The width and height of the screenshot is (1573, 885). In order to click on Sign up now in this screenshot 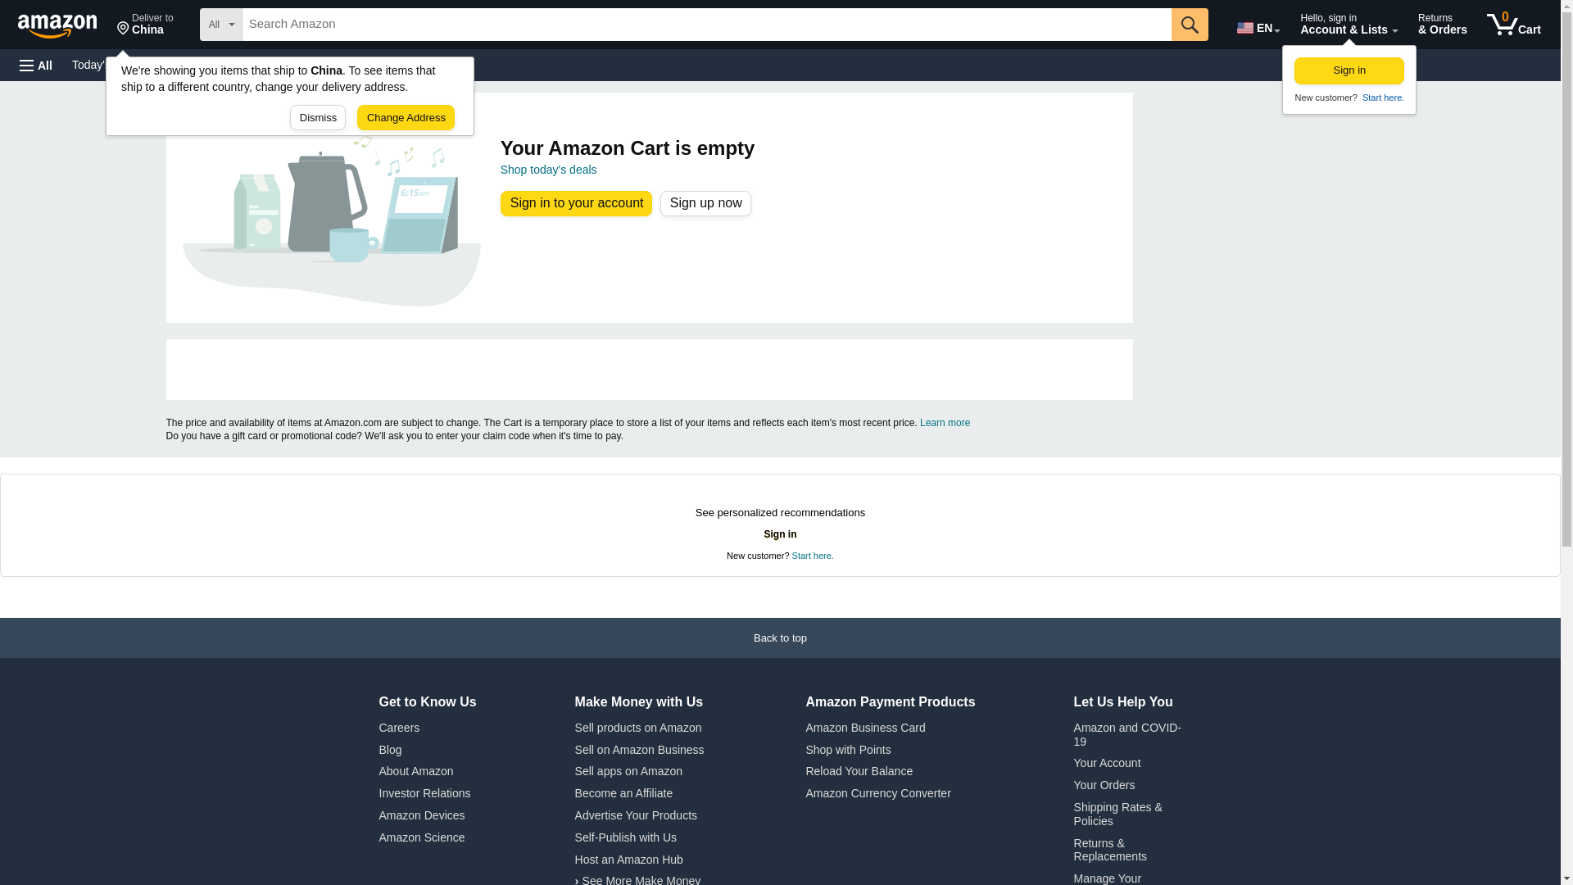, I will do `click(145, 25)`.